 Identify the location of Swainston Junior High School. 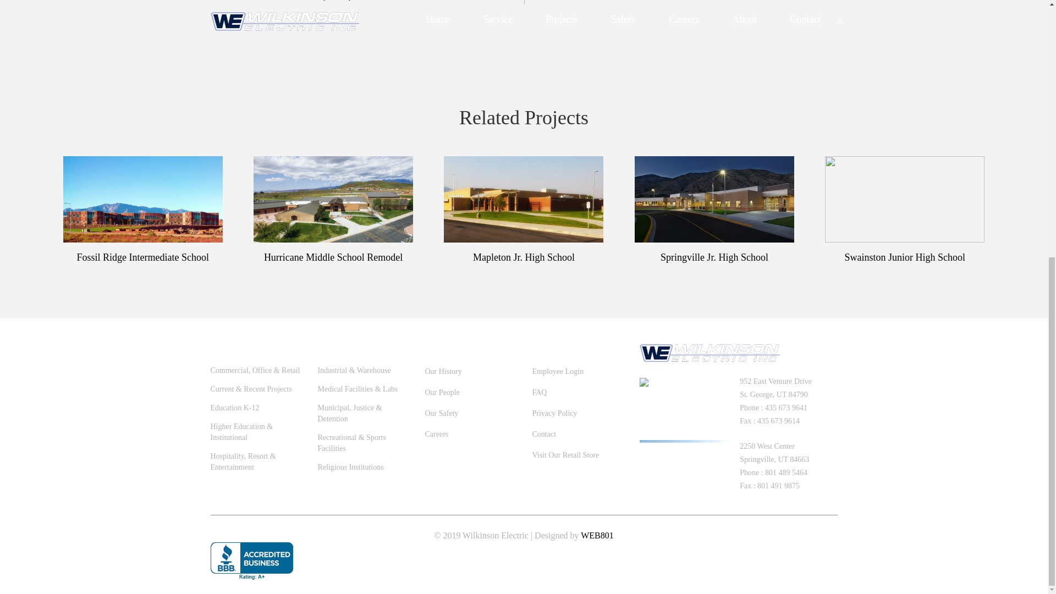
(905, 258).